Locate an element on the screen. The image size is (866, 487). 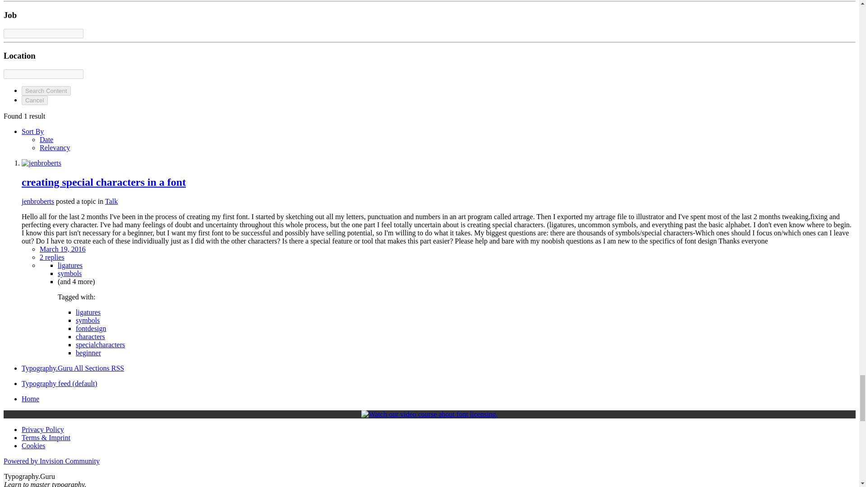
Find other content tagged with 'symbols' is located at coordinates (88, 320).